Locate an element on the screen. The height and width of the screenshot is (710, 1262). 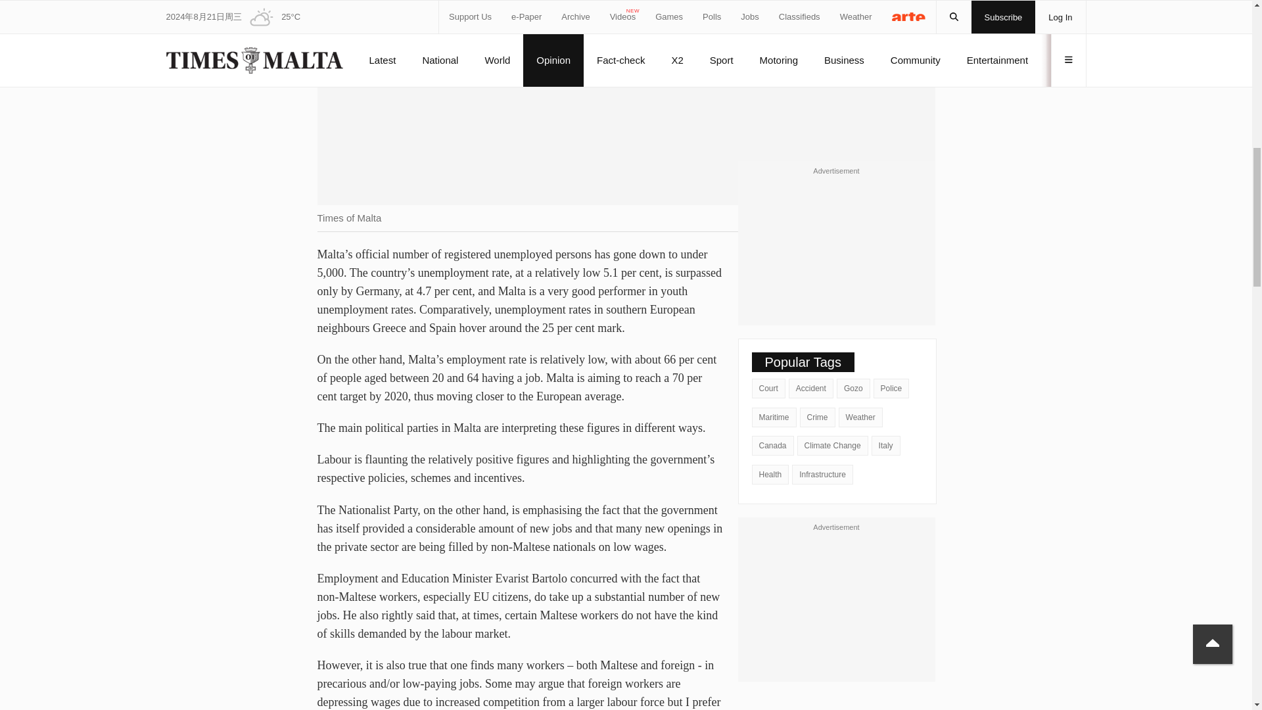
Canada is located at coordinates (773, 446).